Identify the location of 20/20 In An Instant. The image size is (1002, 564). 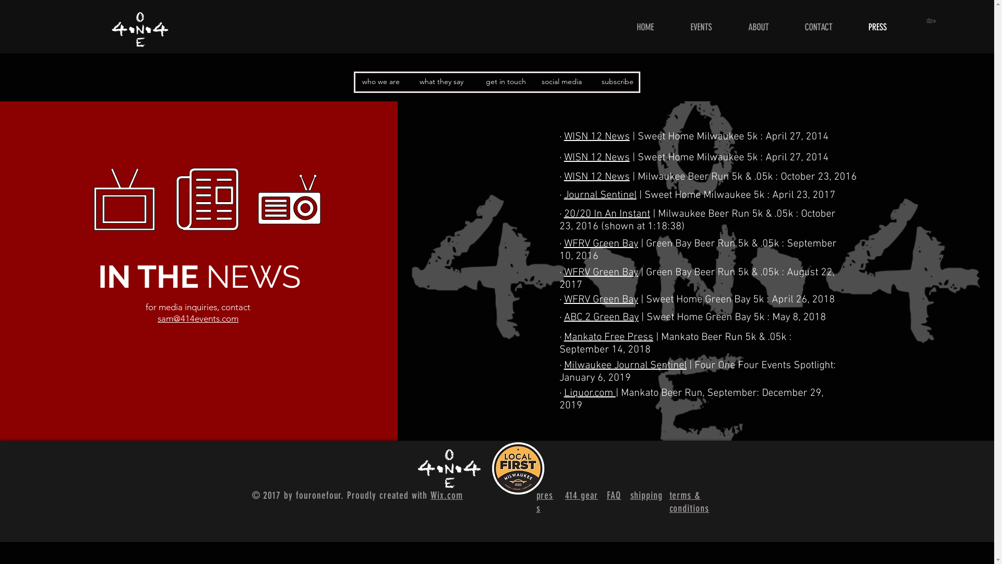
(606, 214).